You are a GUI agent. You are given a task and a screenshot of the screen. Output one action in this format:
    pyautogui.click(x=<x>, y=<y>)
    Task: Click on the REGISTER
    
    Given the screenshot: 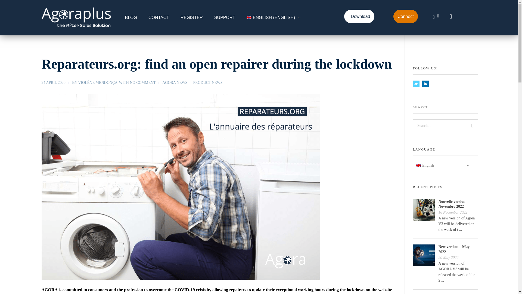 What is the action you would take?
    pyautogui.click(x=191, y=17)
    